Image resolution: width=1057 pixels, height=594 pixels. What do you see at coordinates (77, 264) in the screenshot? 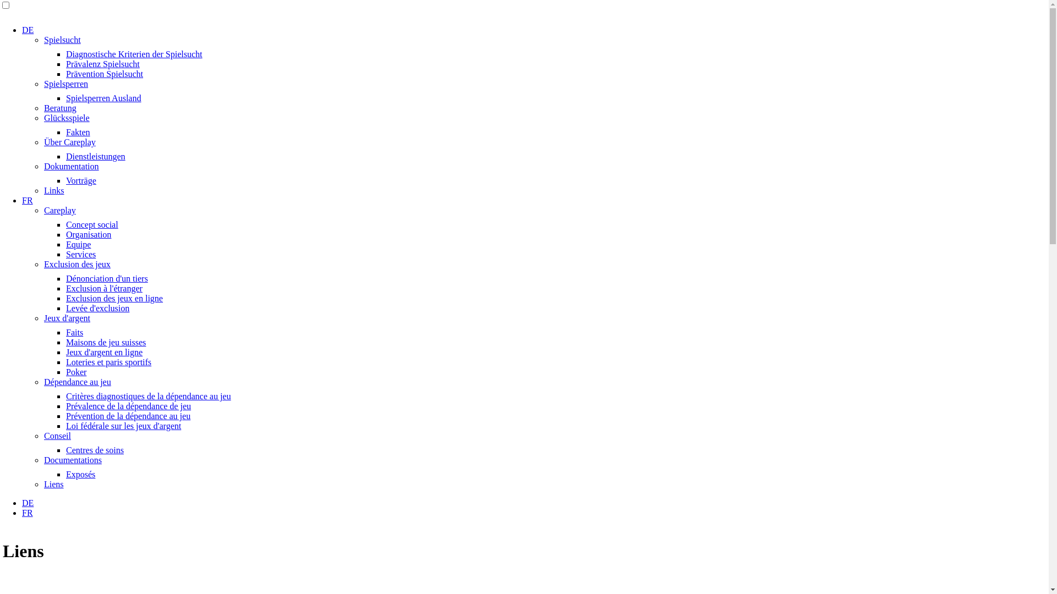
I see `Exclusion des jeux` at bounding box center [77, 264].